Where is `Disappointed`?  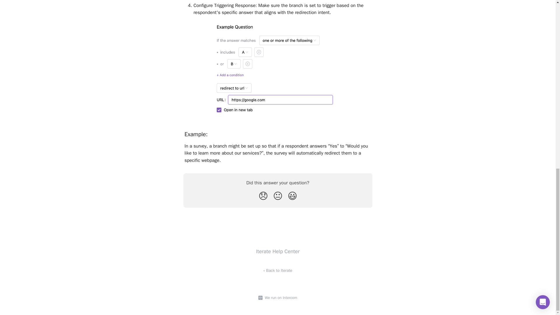
Disappointed is located at coordinates (263, 196).